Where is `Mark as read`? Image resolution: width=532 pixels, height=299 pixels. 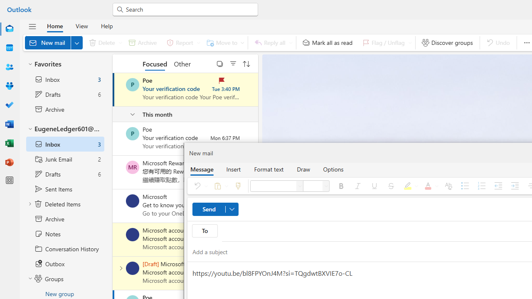 Mark as read is located at coordinates (113, 90).